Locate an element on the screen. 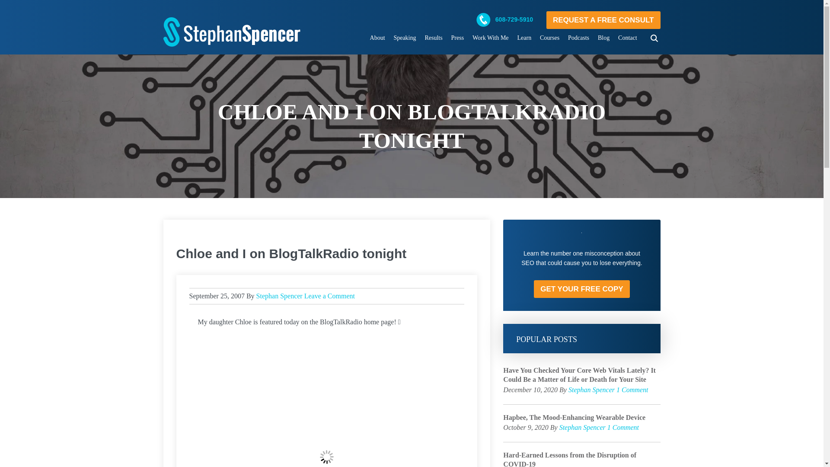 The width and height of the screenshot is (830, 467). Stephan Spencer is located at coordinates (232, 28).